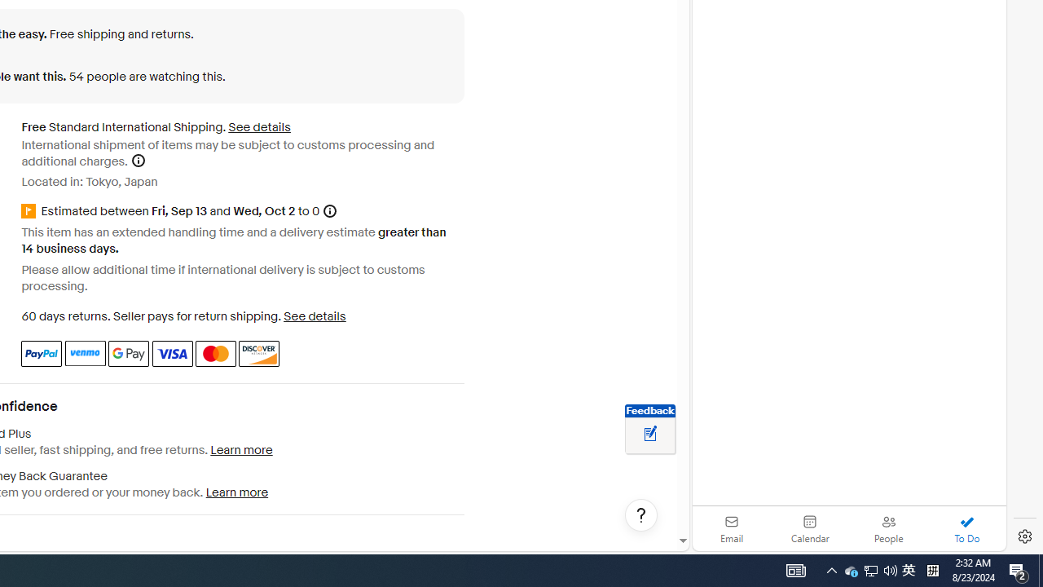  Describe the element at coordinates (810, 528) in the screenshot. I see `Calendar. Date today is 22` at that location.